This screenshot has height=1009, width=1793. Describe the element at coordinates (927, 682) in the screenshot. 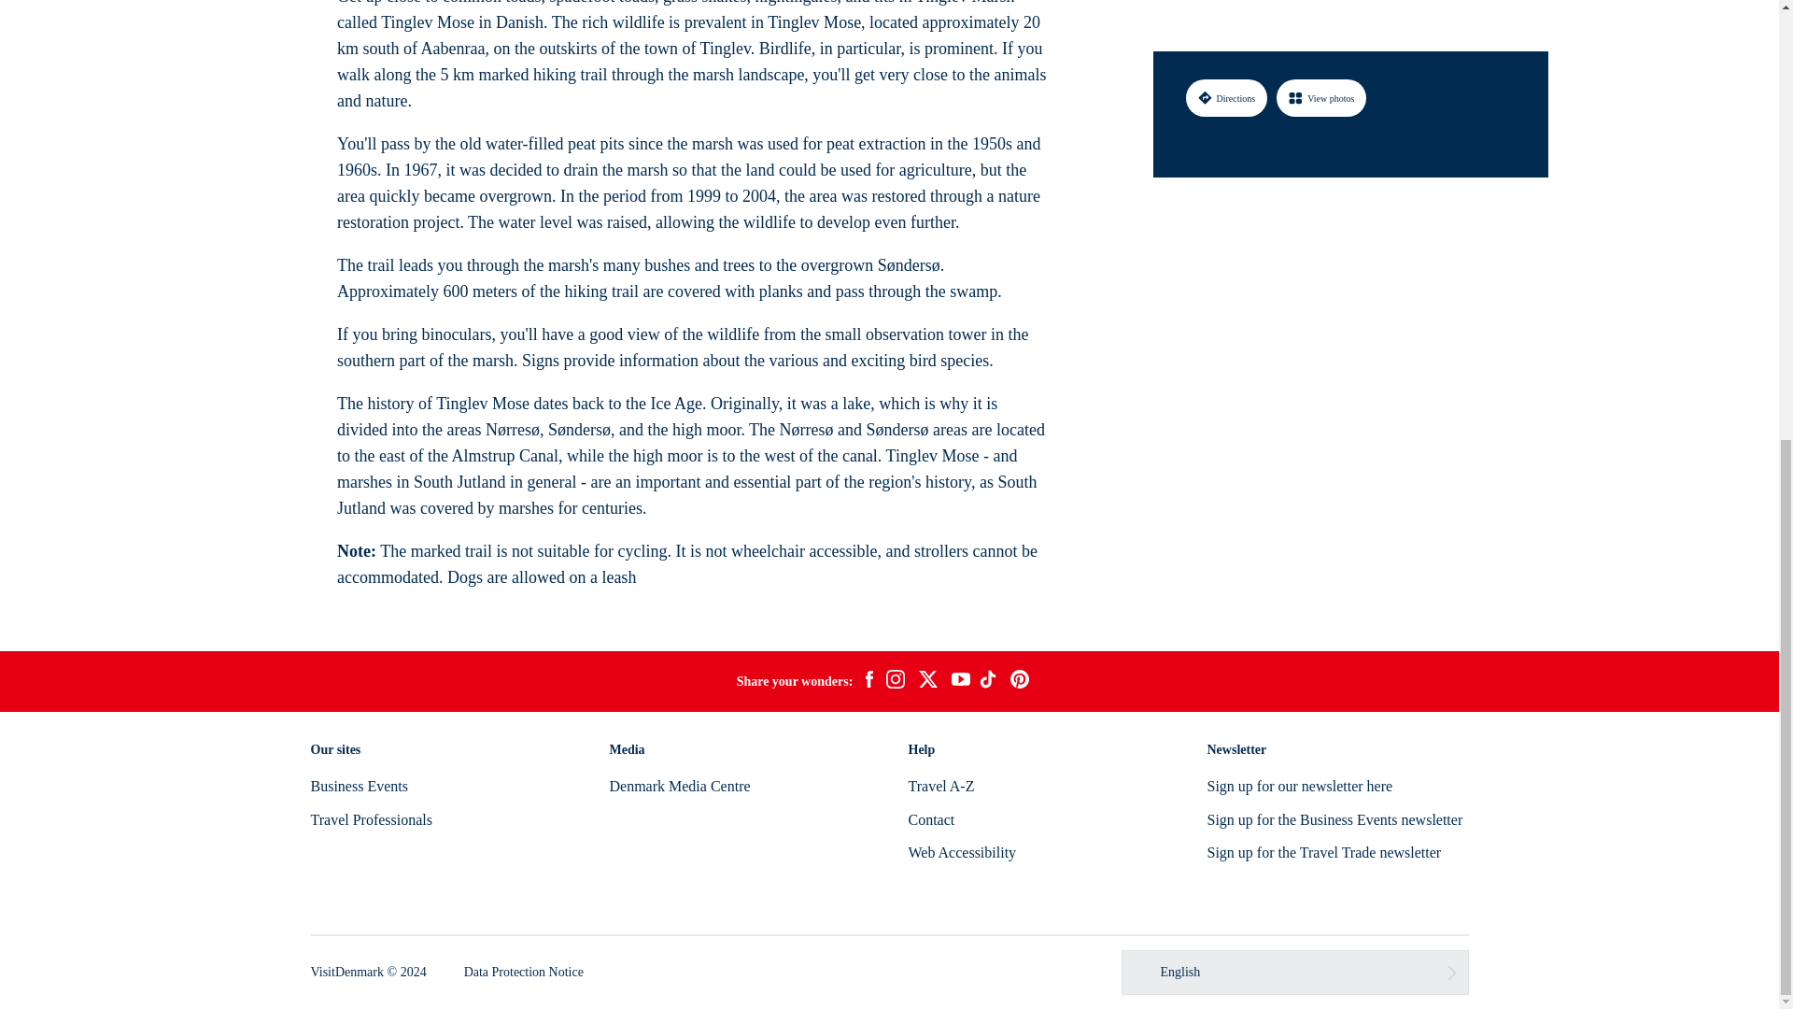

I see `twitter` at that location.